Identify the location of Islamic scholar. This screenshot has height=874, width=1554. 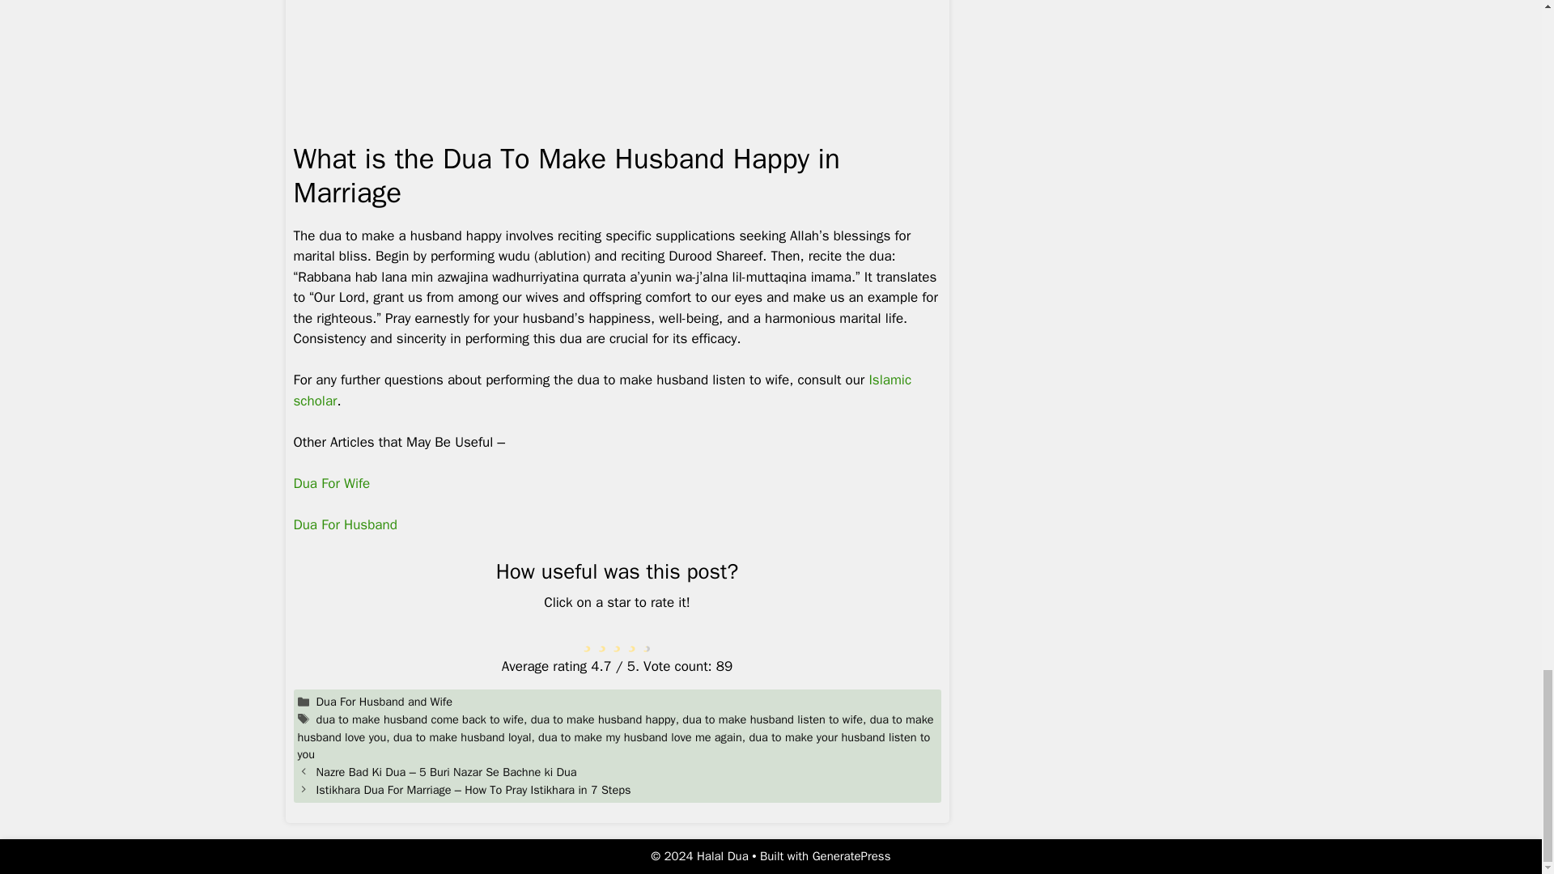
(602, 390).